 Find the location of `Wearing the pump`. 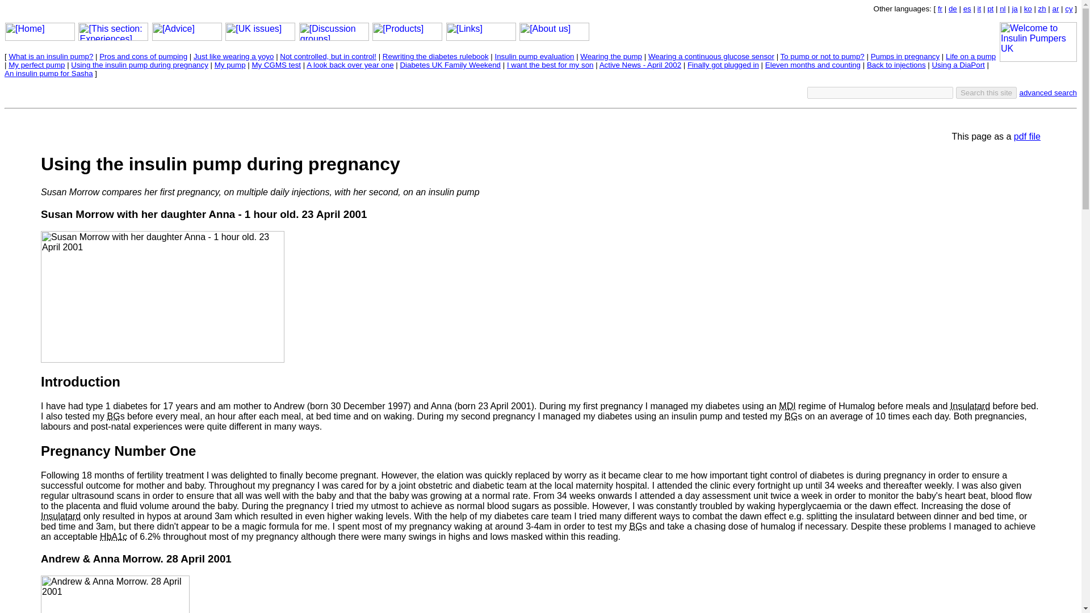

Wearing the pump is located at coordinates (611, 56).